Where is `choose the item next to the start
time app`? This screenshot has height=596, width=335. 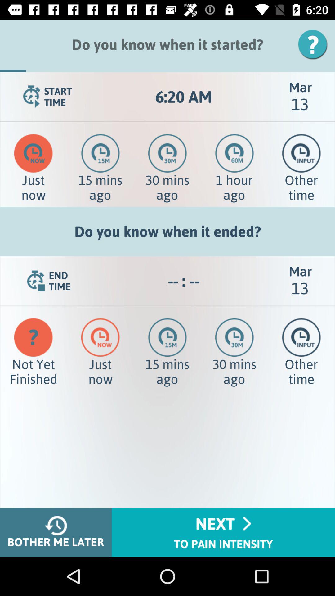
choose the item next to the start
time app is located at coordinates (184, 97).